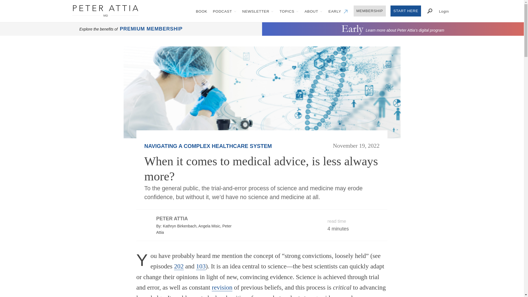 Image resolution: width=528 pixels, height=297 pixels. Describe the element at coordinates (222, 288) in the screenshot. I see `revision` at that location.